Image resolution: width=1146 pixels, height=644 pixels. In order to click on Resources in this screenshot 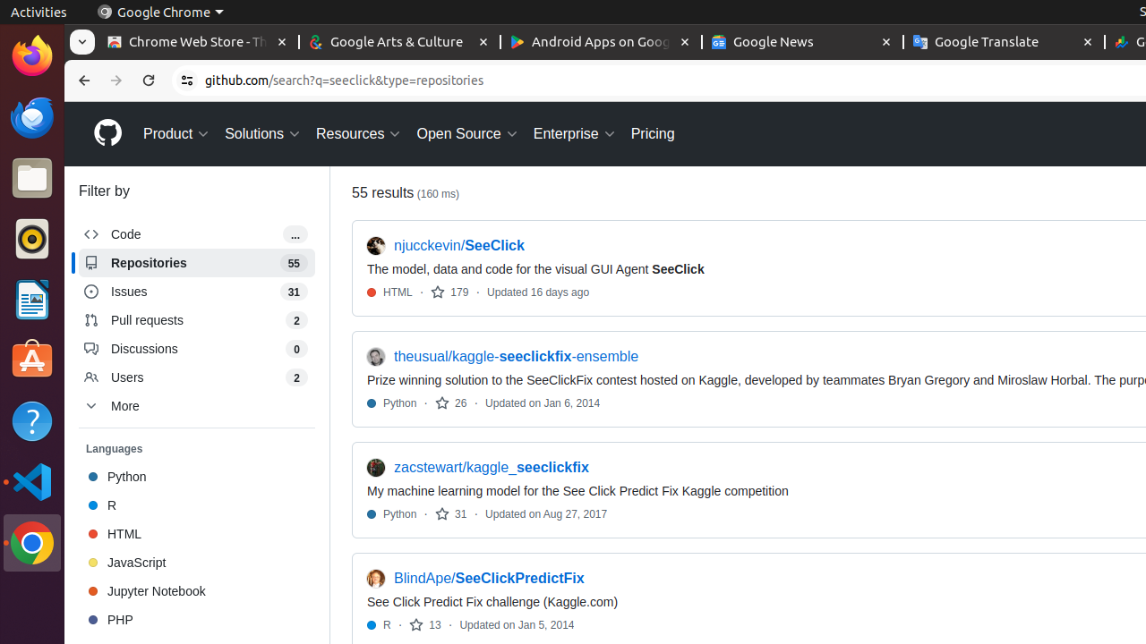, I will do `click(359, 134)`.